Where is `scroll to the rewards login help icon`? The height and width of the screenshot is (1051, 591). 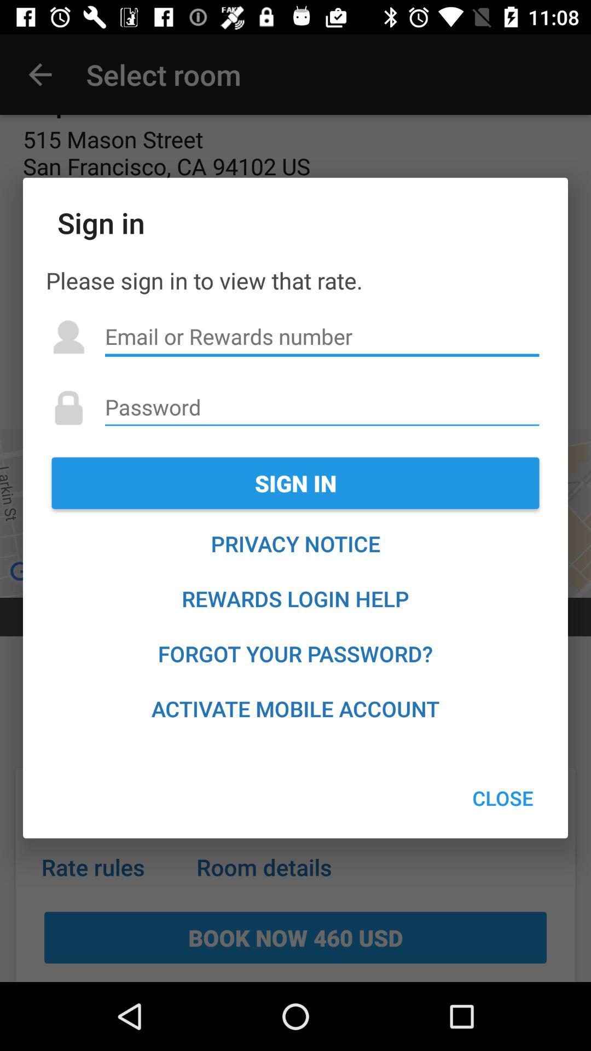
scroll to the rewards login help icon is located at coordinates (296, 599).